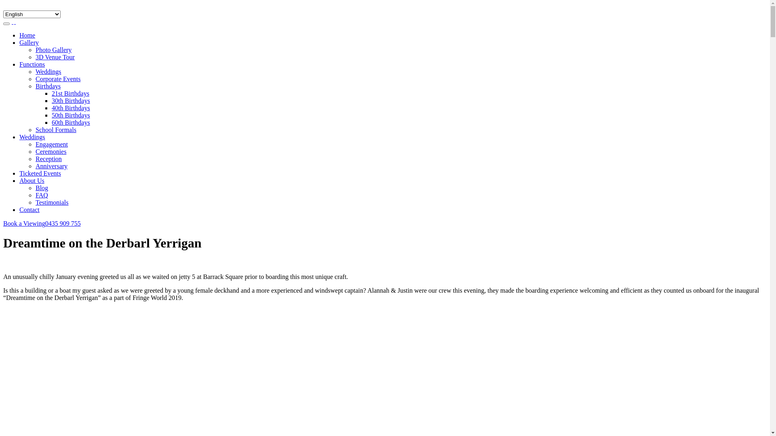 This screenshot has width=776, height=436. Describe the element at coordinates (53, 50) in the screenshot. I see `Photo Gallery` at that location.